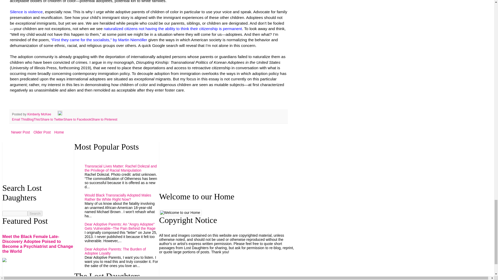  I want to click on Older Post, so click(42, 132).